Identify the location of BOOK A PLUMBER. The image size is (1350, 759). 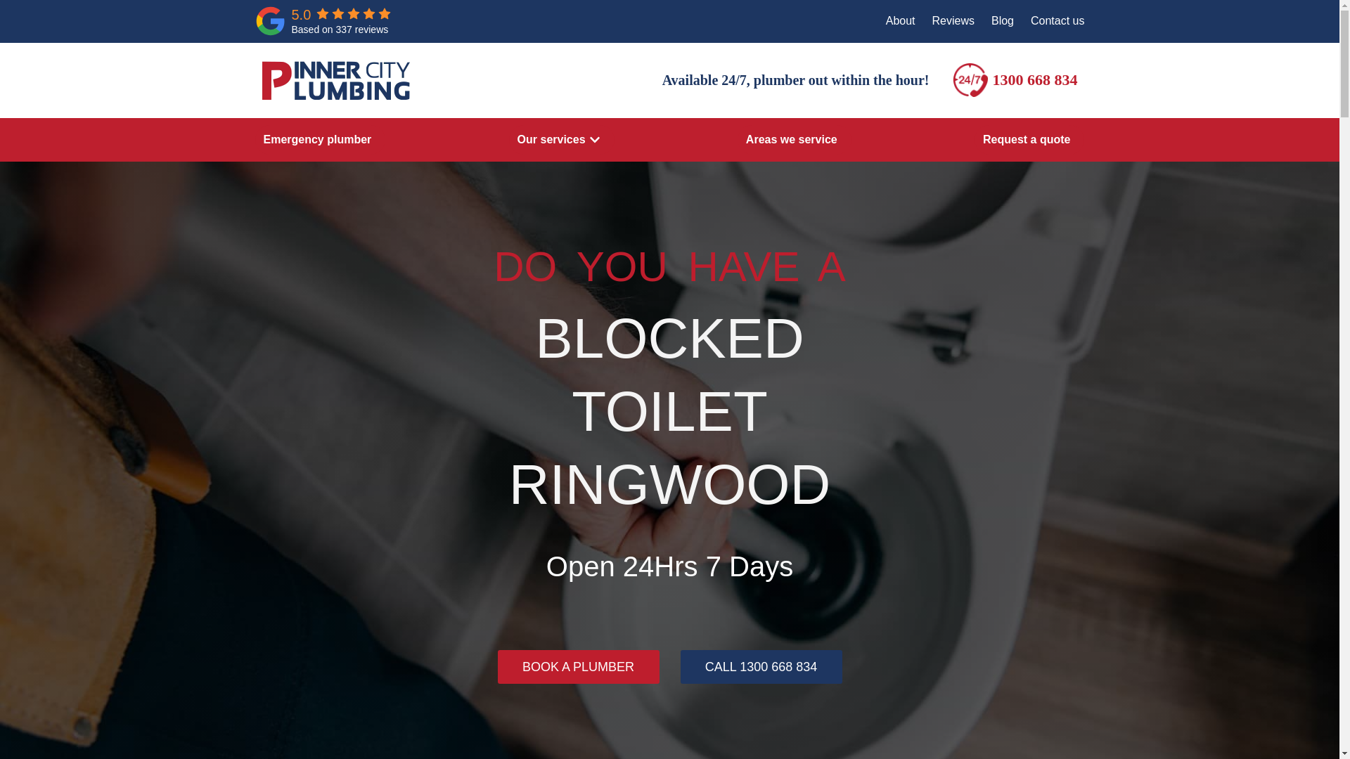
(579, 666).